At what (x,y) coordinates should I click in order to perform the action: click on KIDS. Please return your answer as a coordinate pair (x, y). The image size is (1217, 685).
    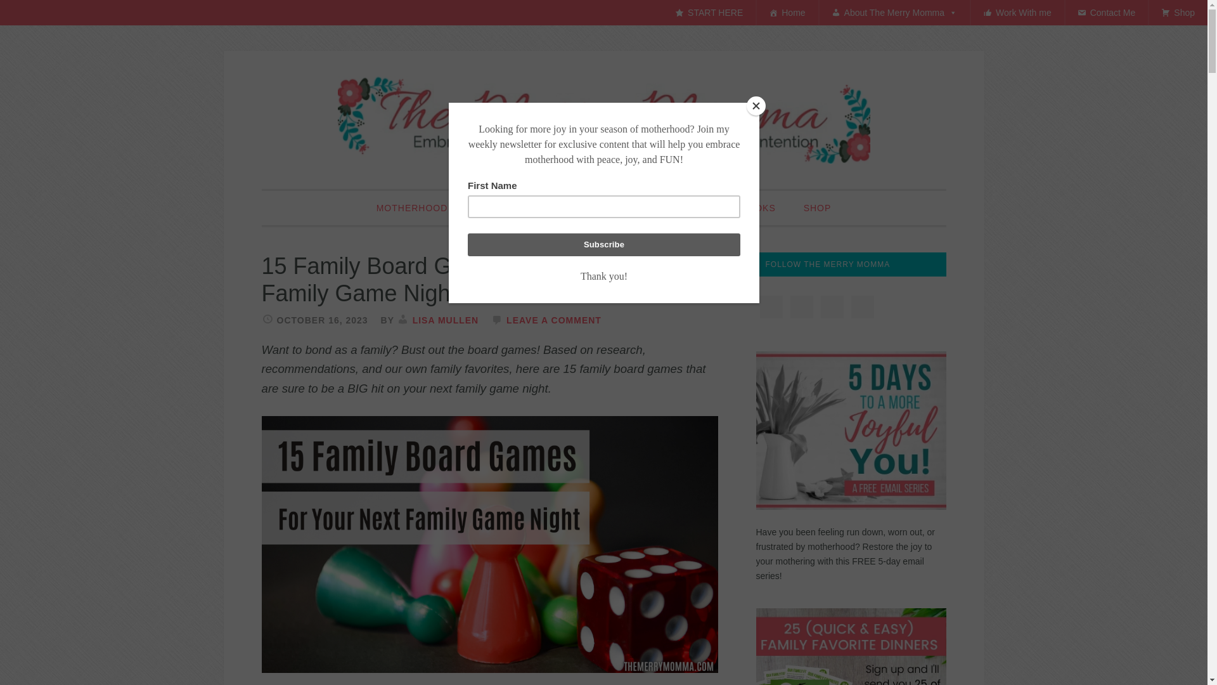
    Looking at the image, I should click on (550, 208).